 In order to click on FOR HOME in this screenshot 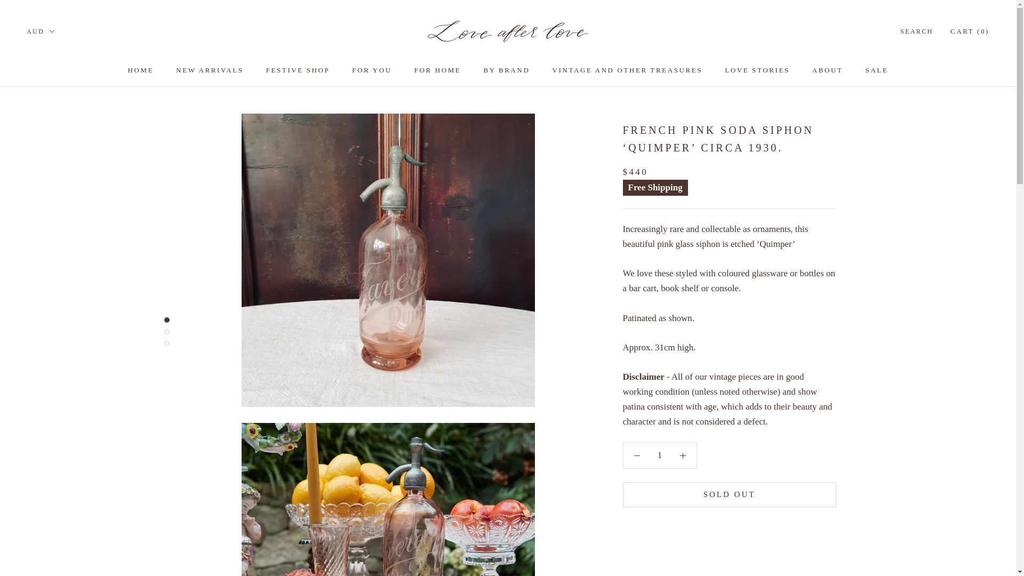, I will do `click(438, 70)`.